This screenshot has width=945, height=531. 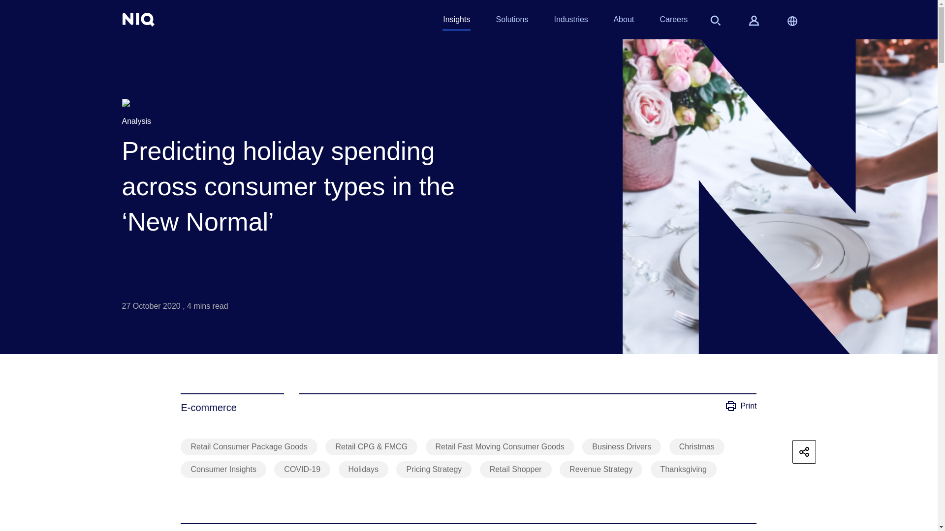 I want to click on Solutions, so click(x=512, y=22).